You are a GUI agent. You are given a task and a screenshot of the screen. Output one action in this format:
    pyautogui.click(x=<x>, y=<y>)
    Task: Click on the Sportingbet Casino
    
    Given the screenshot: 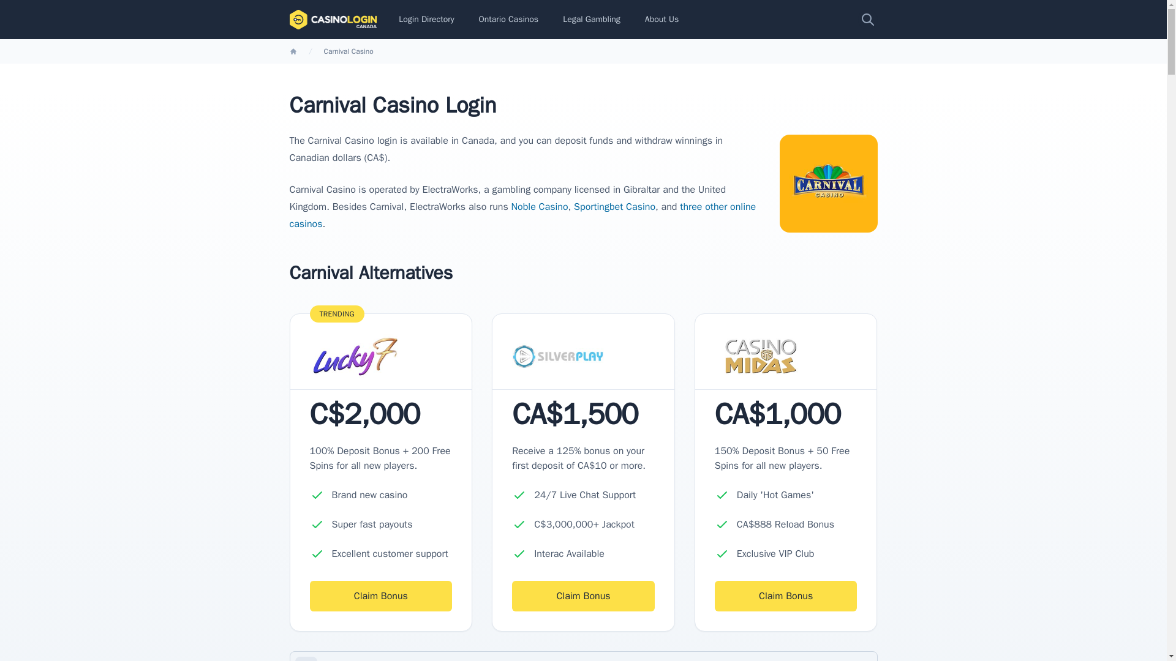 What is the action you would take?
    pyautogui.click(x=614, y=207)
    